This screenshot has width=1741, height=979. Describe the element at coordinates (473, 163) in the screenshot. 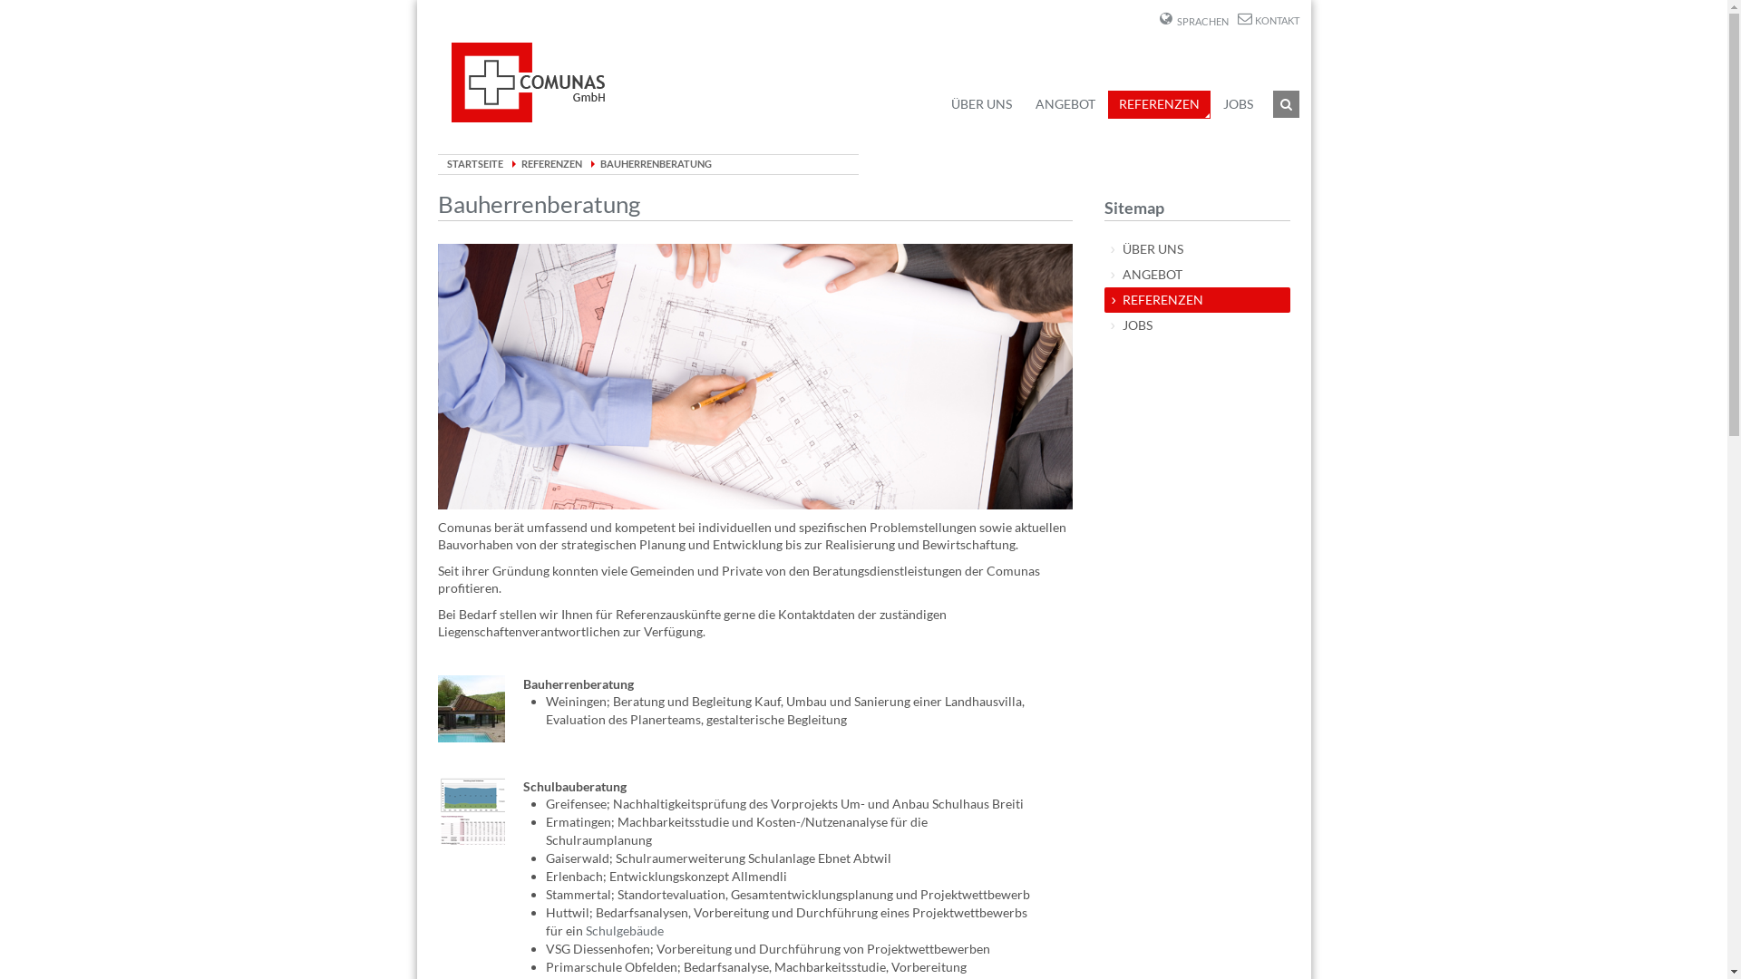

I see `STARTSEITE` at that location.